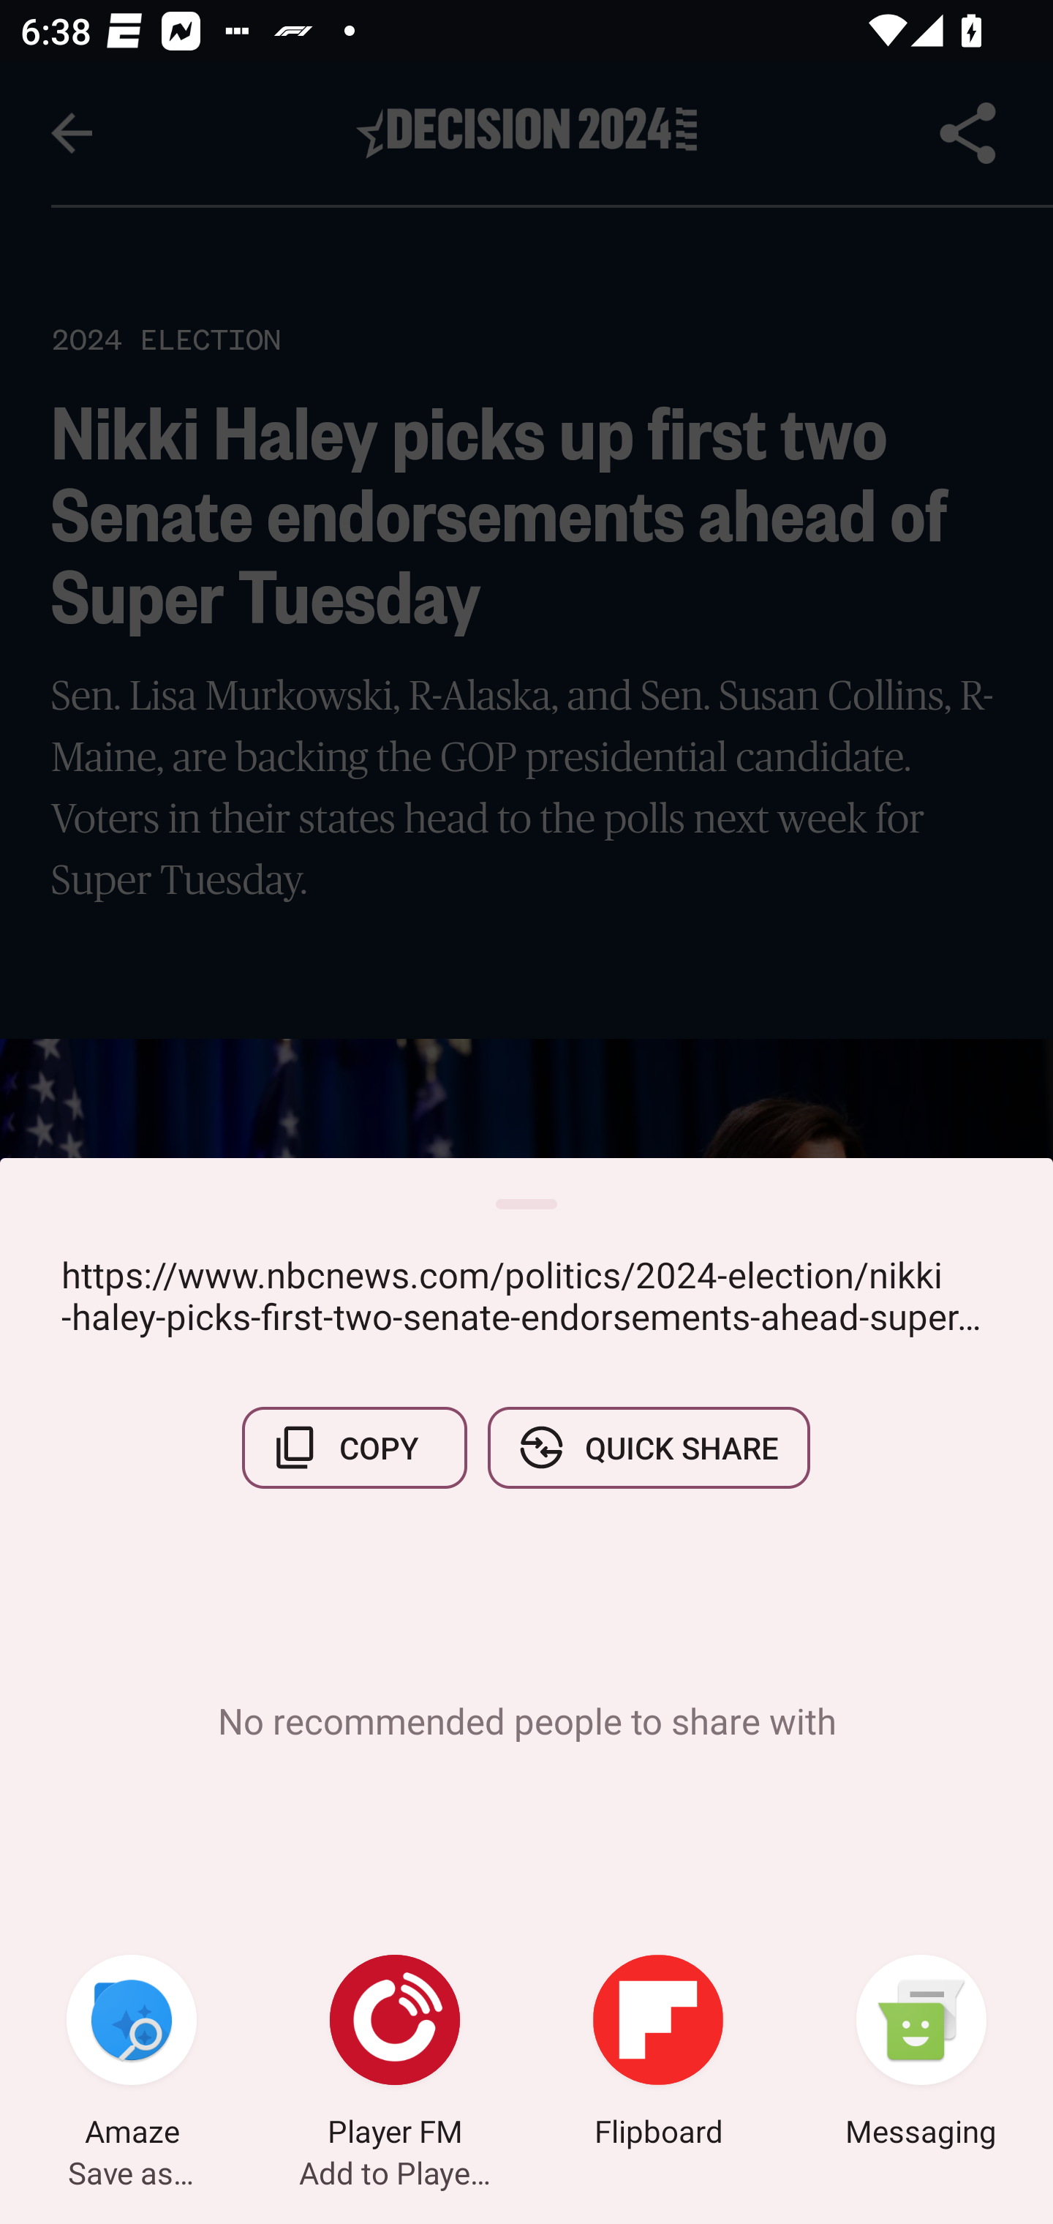 This screenshot has width=1053, height=2224. Describe the element at coordinates (355, 1447) in the screenshot. I see `COPY` at that location.